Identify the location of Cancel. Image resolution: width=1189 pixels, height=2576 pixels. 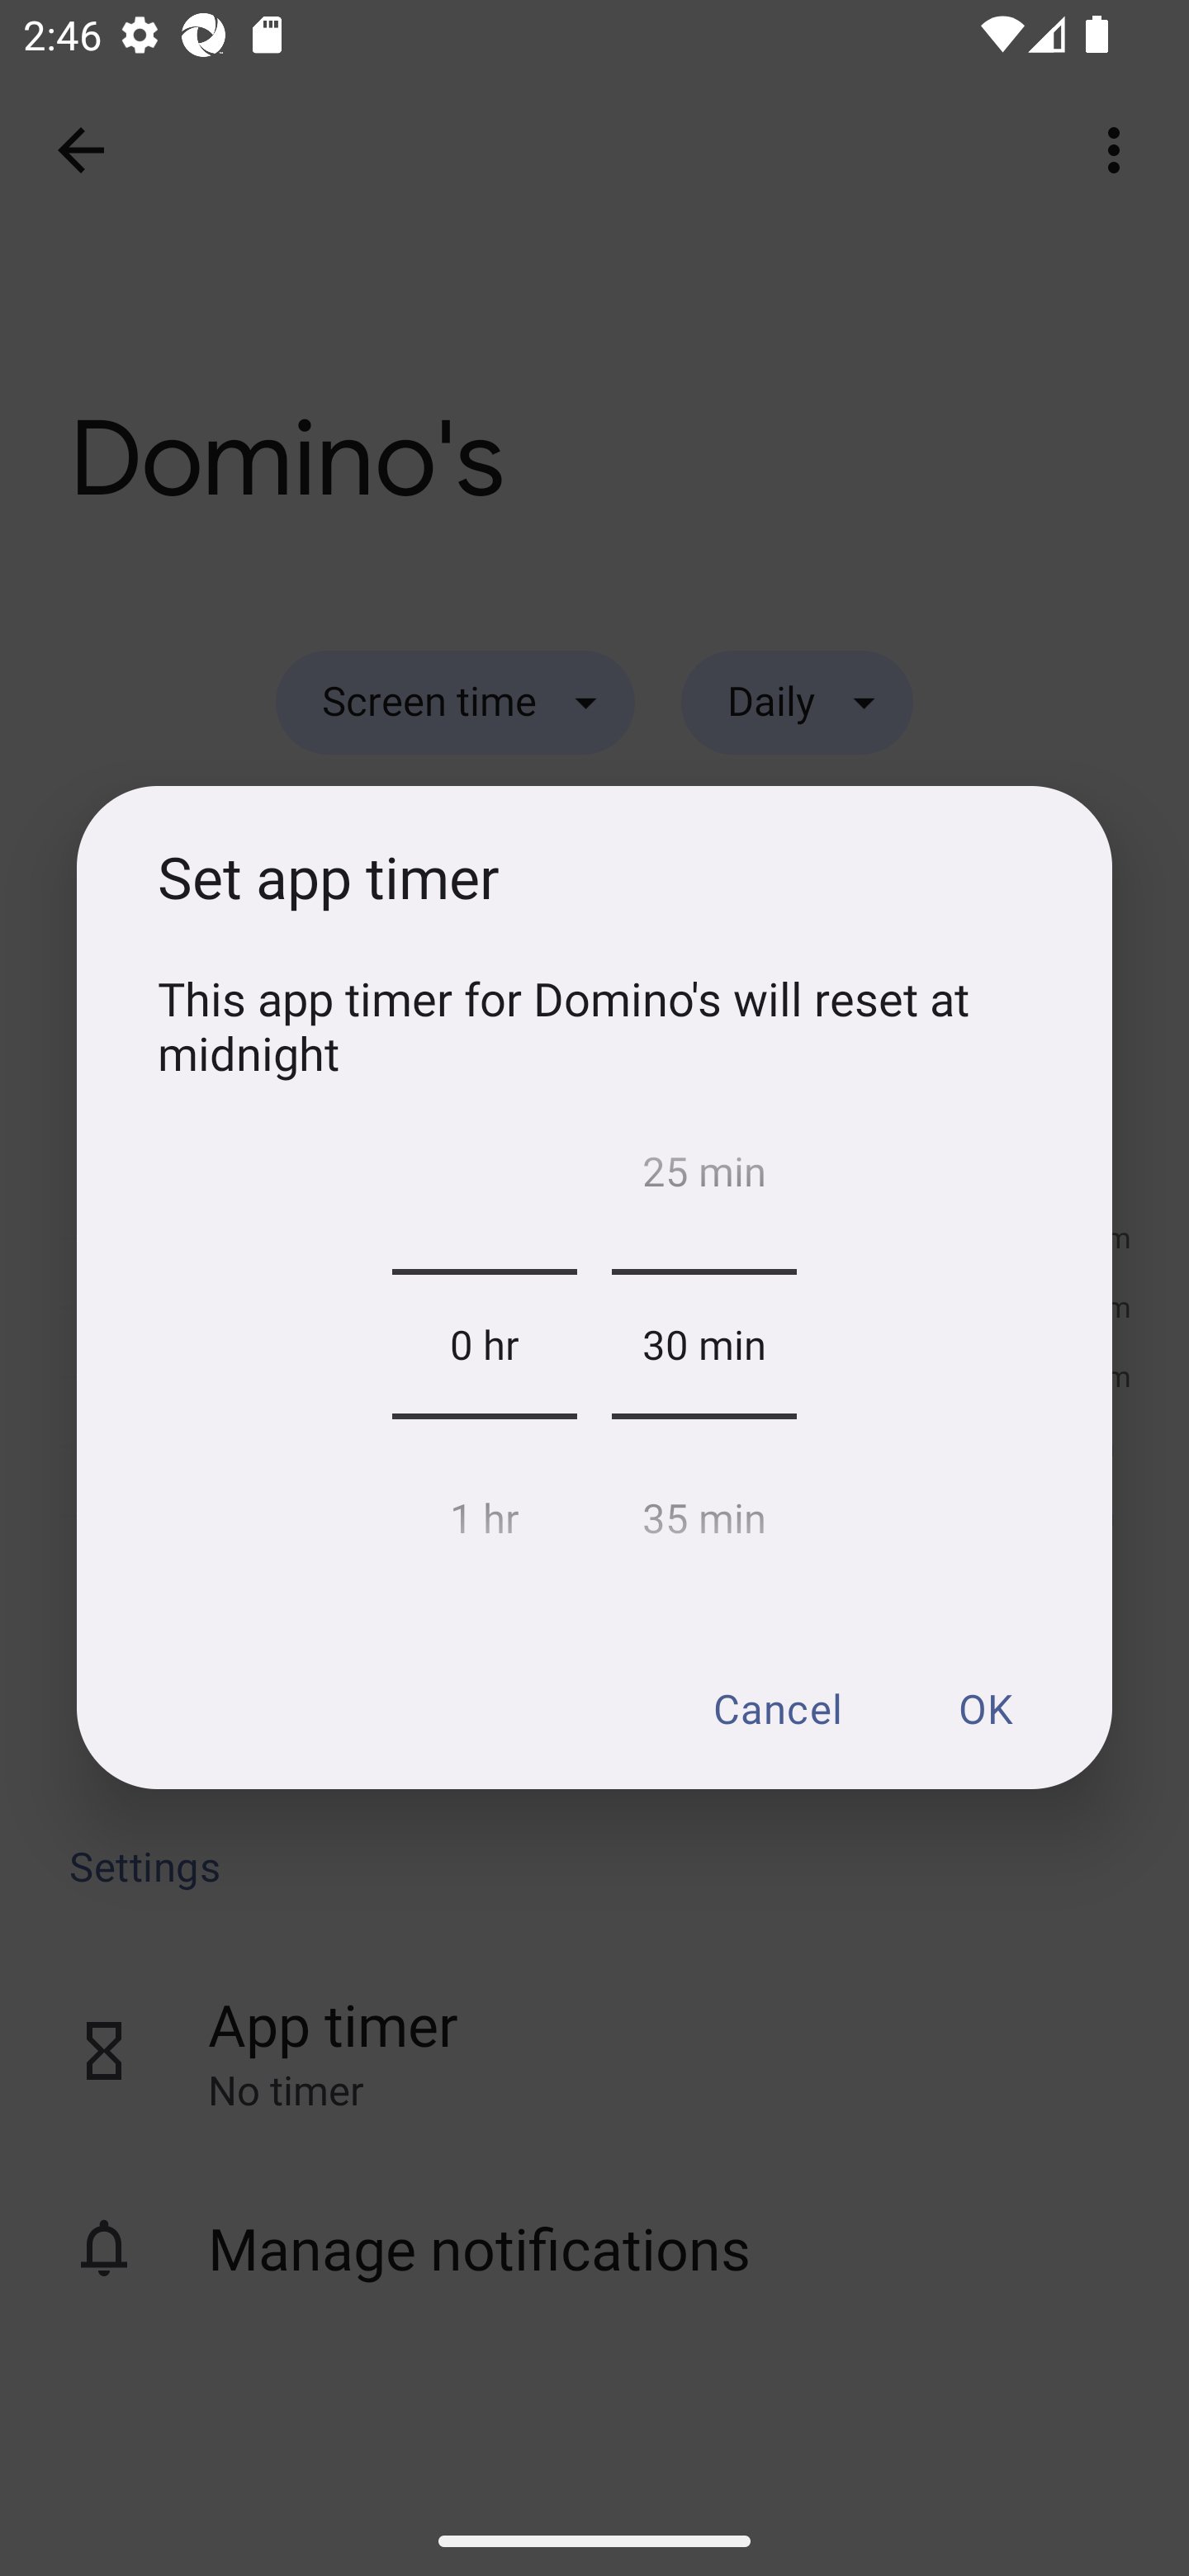
(776, 1707).